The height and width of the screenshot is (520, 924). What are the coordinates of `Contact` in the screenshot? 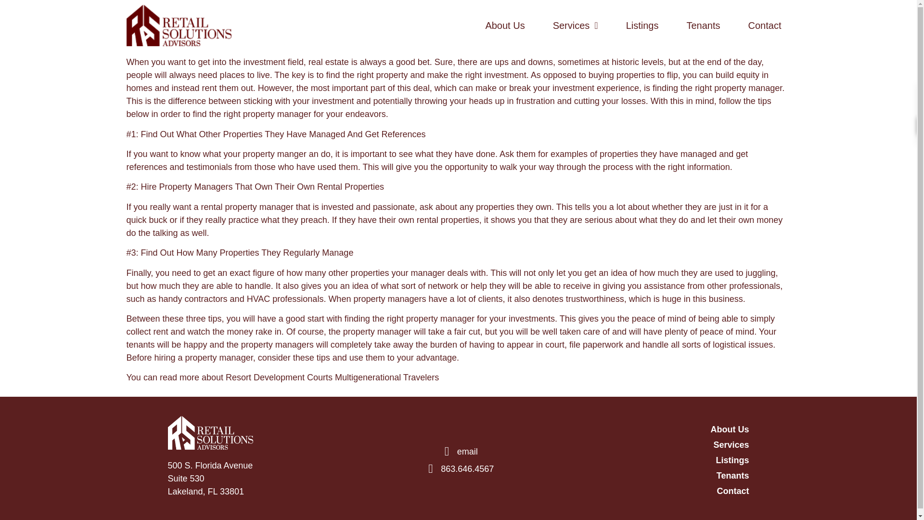 It's located at (655, 491).